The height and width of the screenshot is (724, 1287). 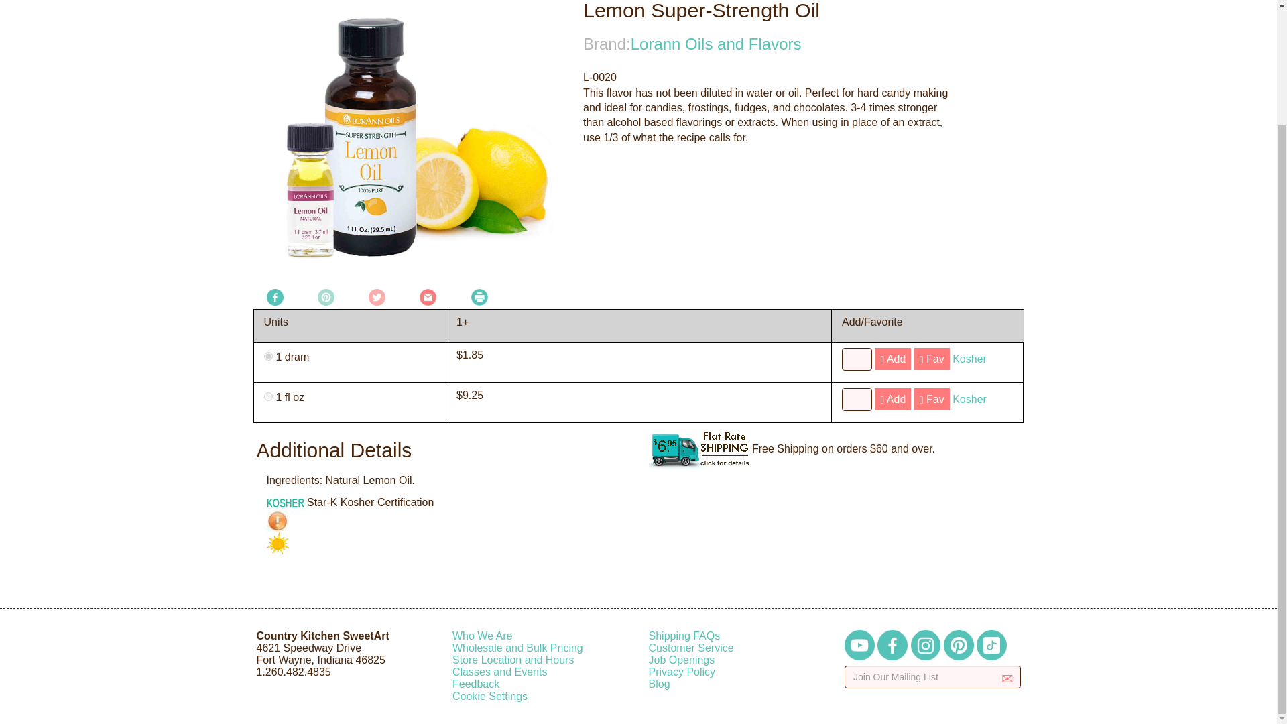 What do you see at coordinates (268, 355) in the screenshot?
I see `42-2020` at bounding box center [268, 355].